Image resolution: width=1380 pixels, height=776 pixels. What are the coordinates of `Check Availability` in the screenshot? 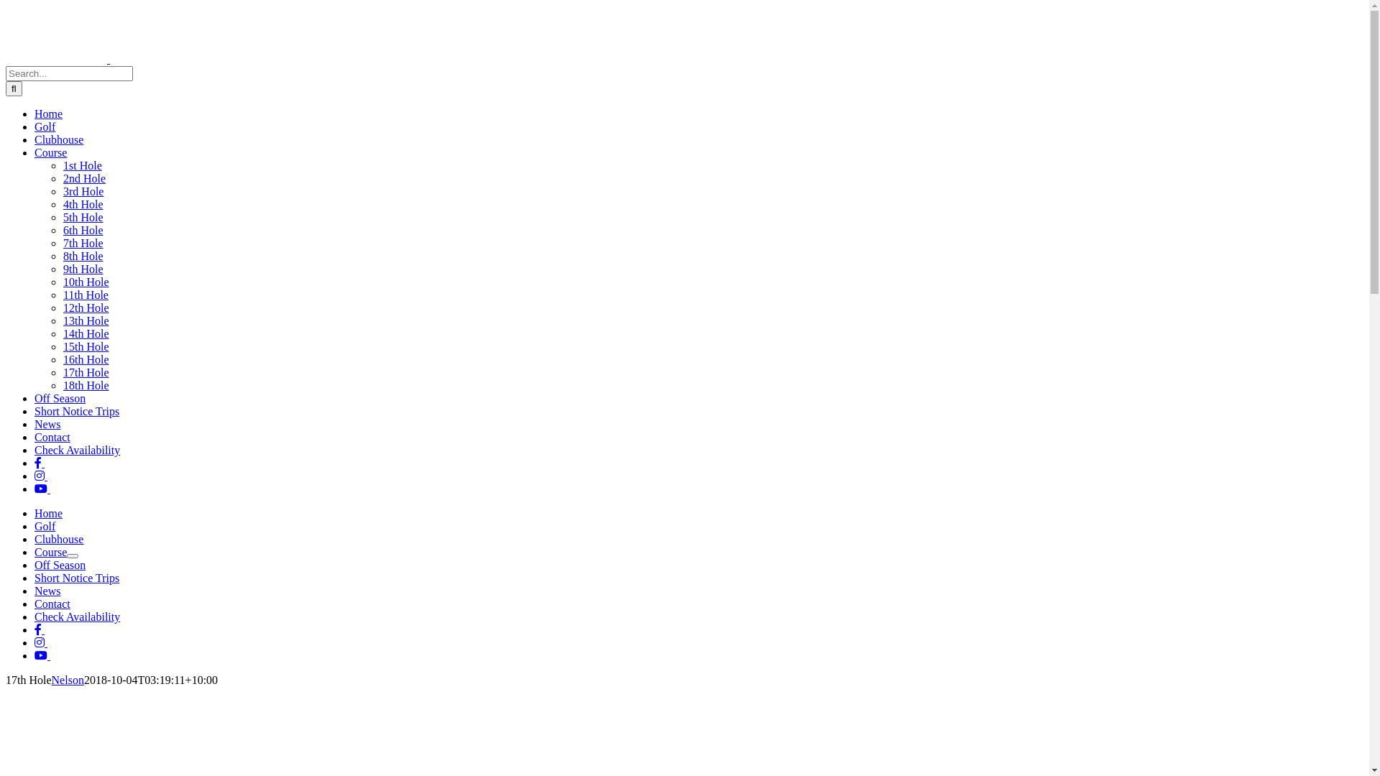 It's located at (78, 616).